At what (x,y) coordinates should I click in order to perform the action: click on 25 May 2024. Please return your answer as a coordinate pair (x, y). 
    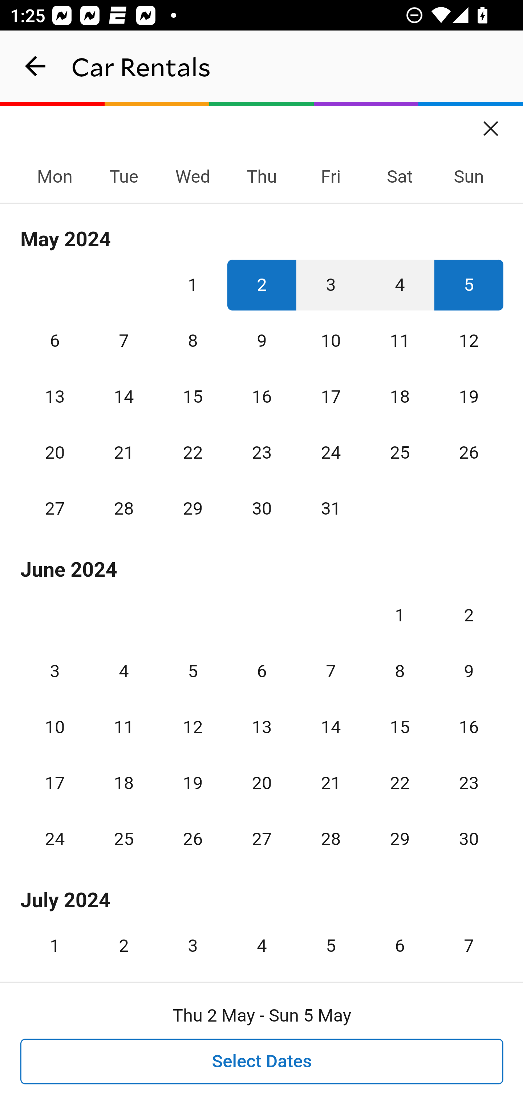
    Looking at the image, I should click on (400, 452).